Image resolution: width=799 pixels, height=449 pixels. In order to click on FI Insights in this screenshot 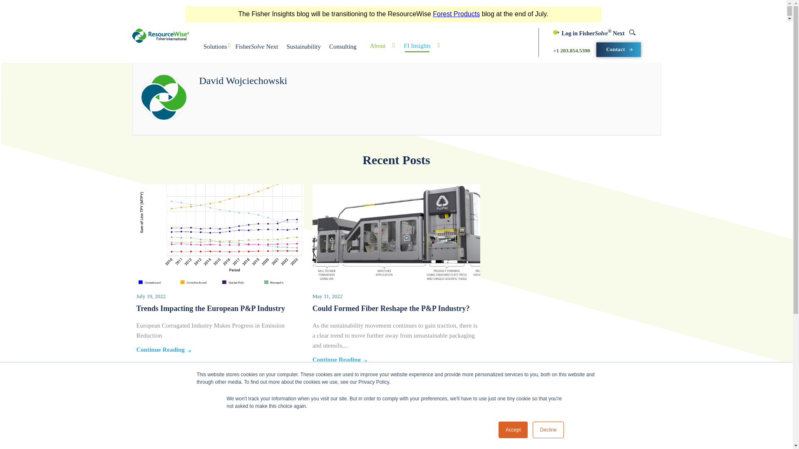, I will do `click(417, 46)`.